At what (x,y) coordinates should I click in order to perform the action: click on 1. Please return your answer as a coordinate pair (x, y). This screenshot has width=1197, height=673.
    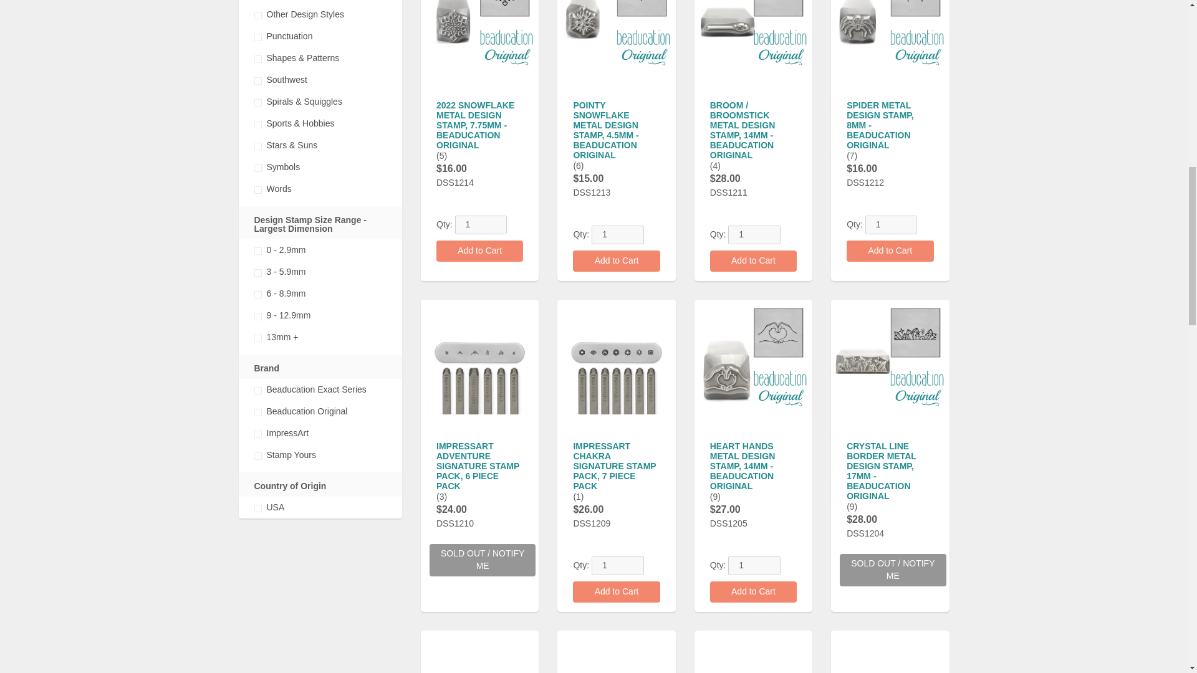
    Looking at the image, I should click on (617, 566).